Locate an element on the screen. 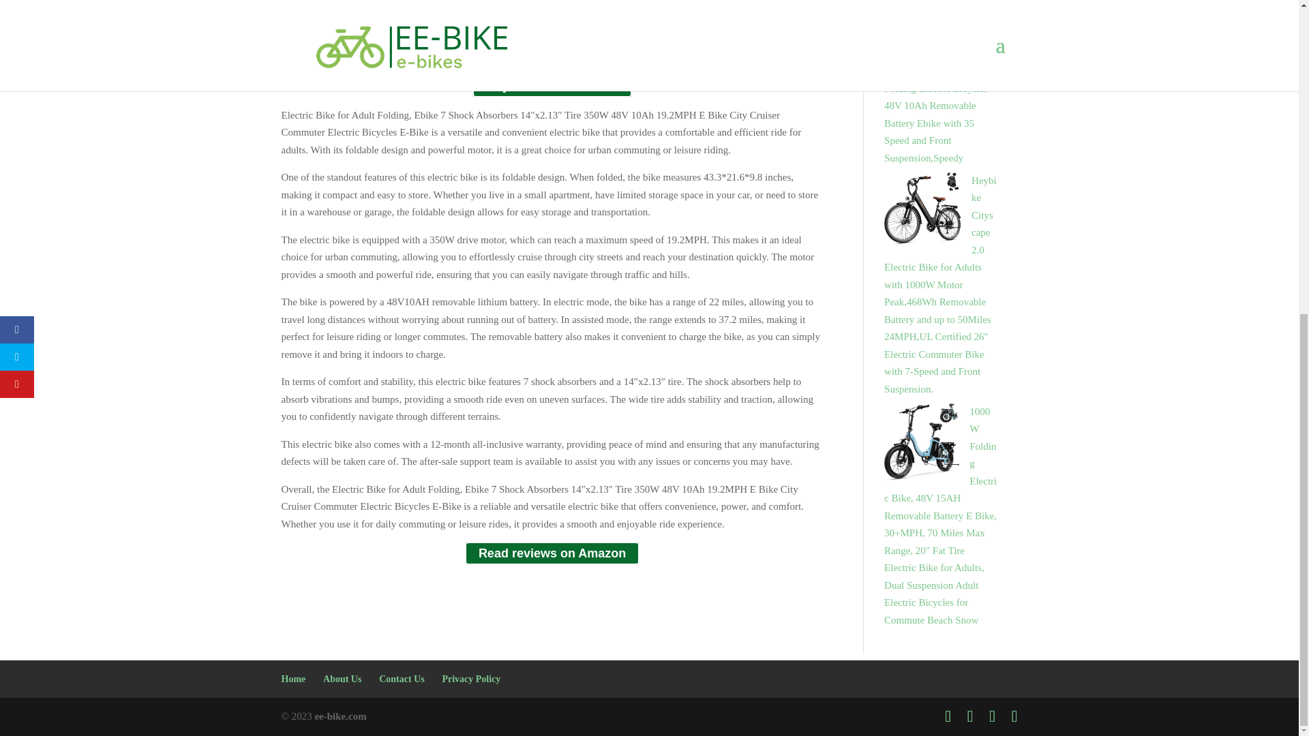 Image resolution: width=1309 pixels, height=736 pixels. Privacy Policy is located at coordinates (470, 679).